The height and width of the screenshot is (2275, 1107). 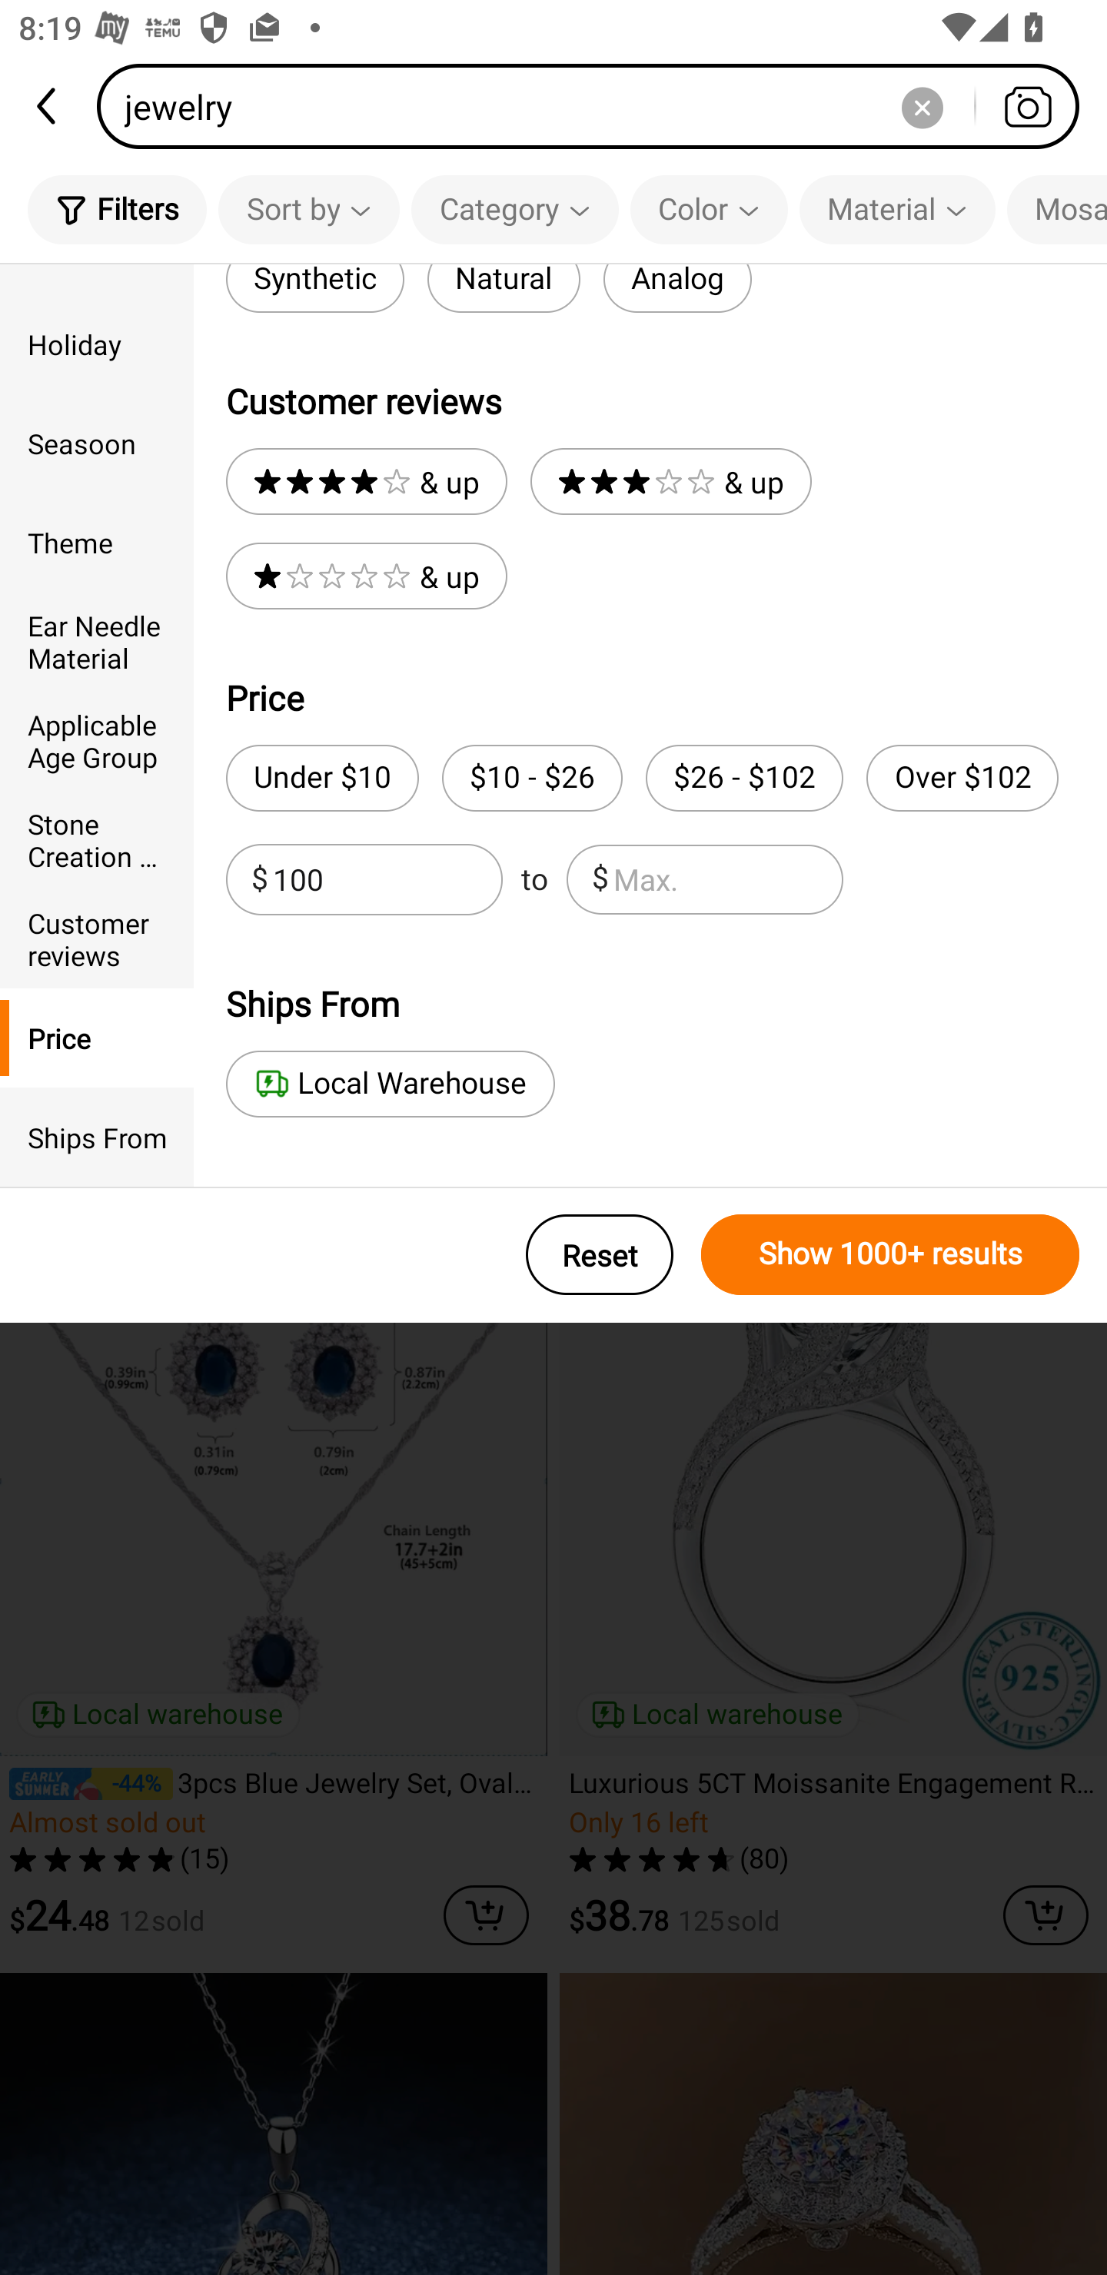 I want to click on Color, so click(x=709, y=209).